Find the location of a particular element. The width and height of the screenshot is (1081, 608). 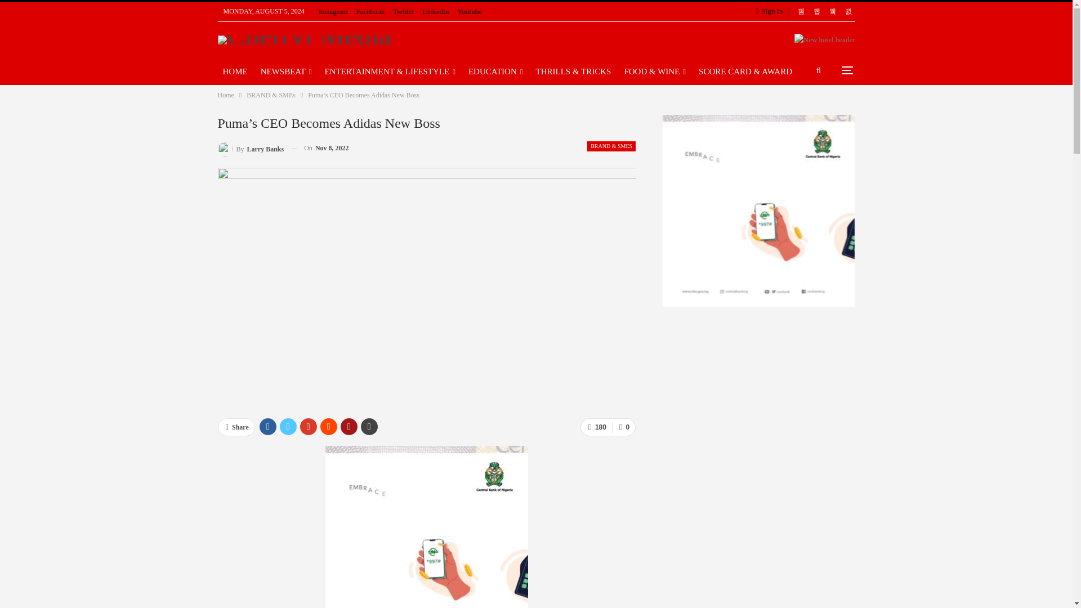

Youtube is located at coordinates (469, 11).